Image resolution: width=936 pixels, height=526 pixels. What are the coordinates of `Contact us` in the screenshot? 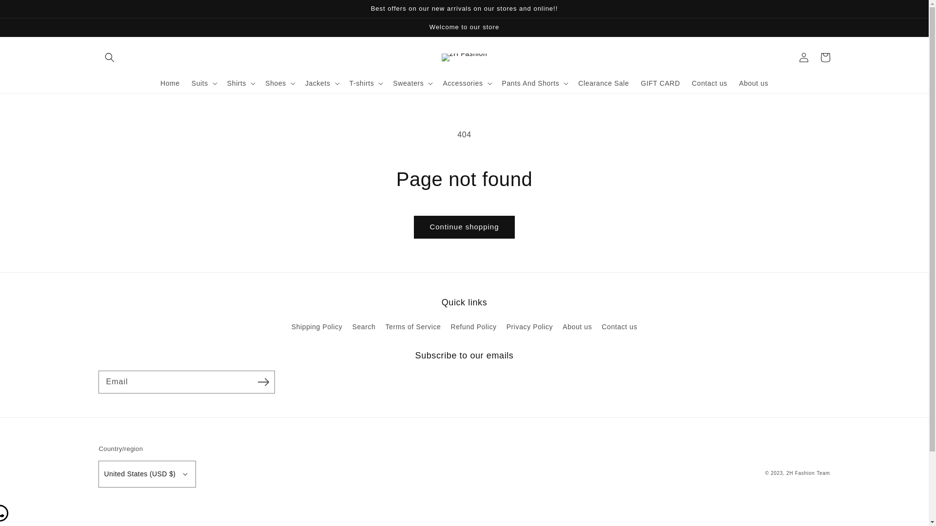 It's located at (619, 327).